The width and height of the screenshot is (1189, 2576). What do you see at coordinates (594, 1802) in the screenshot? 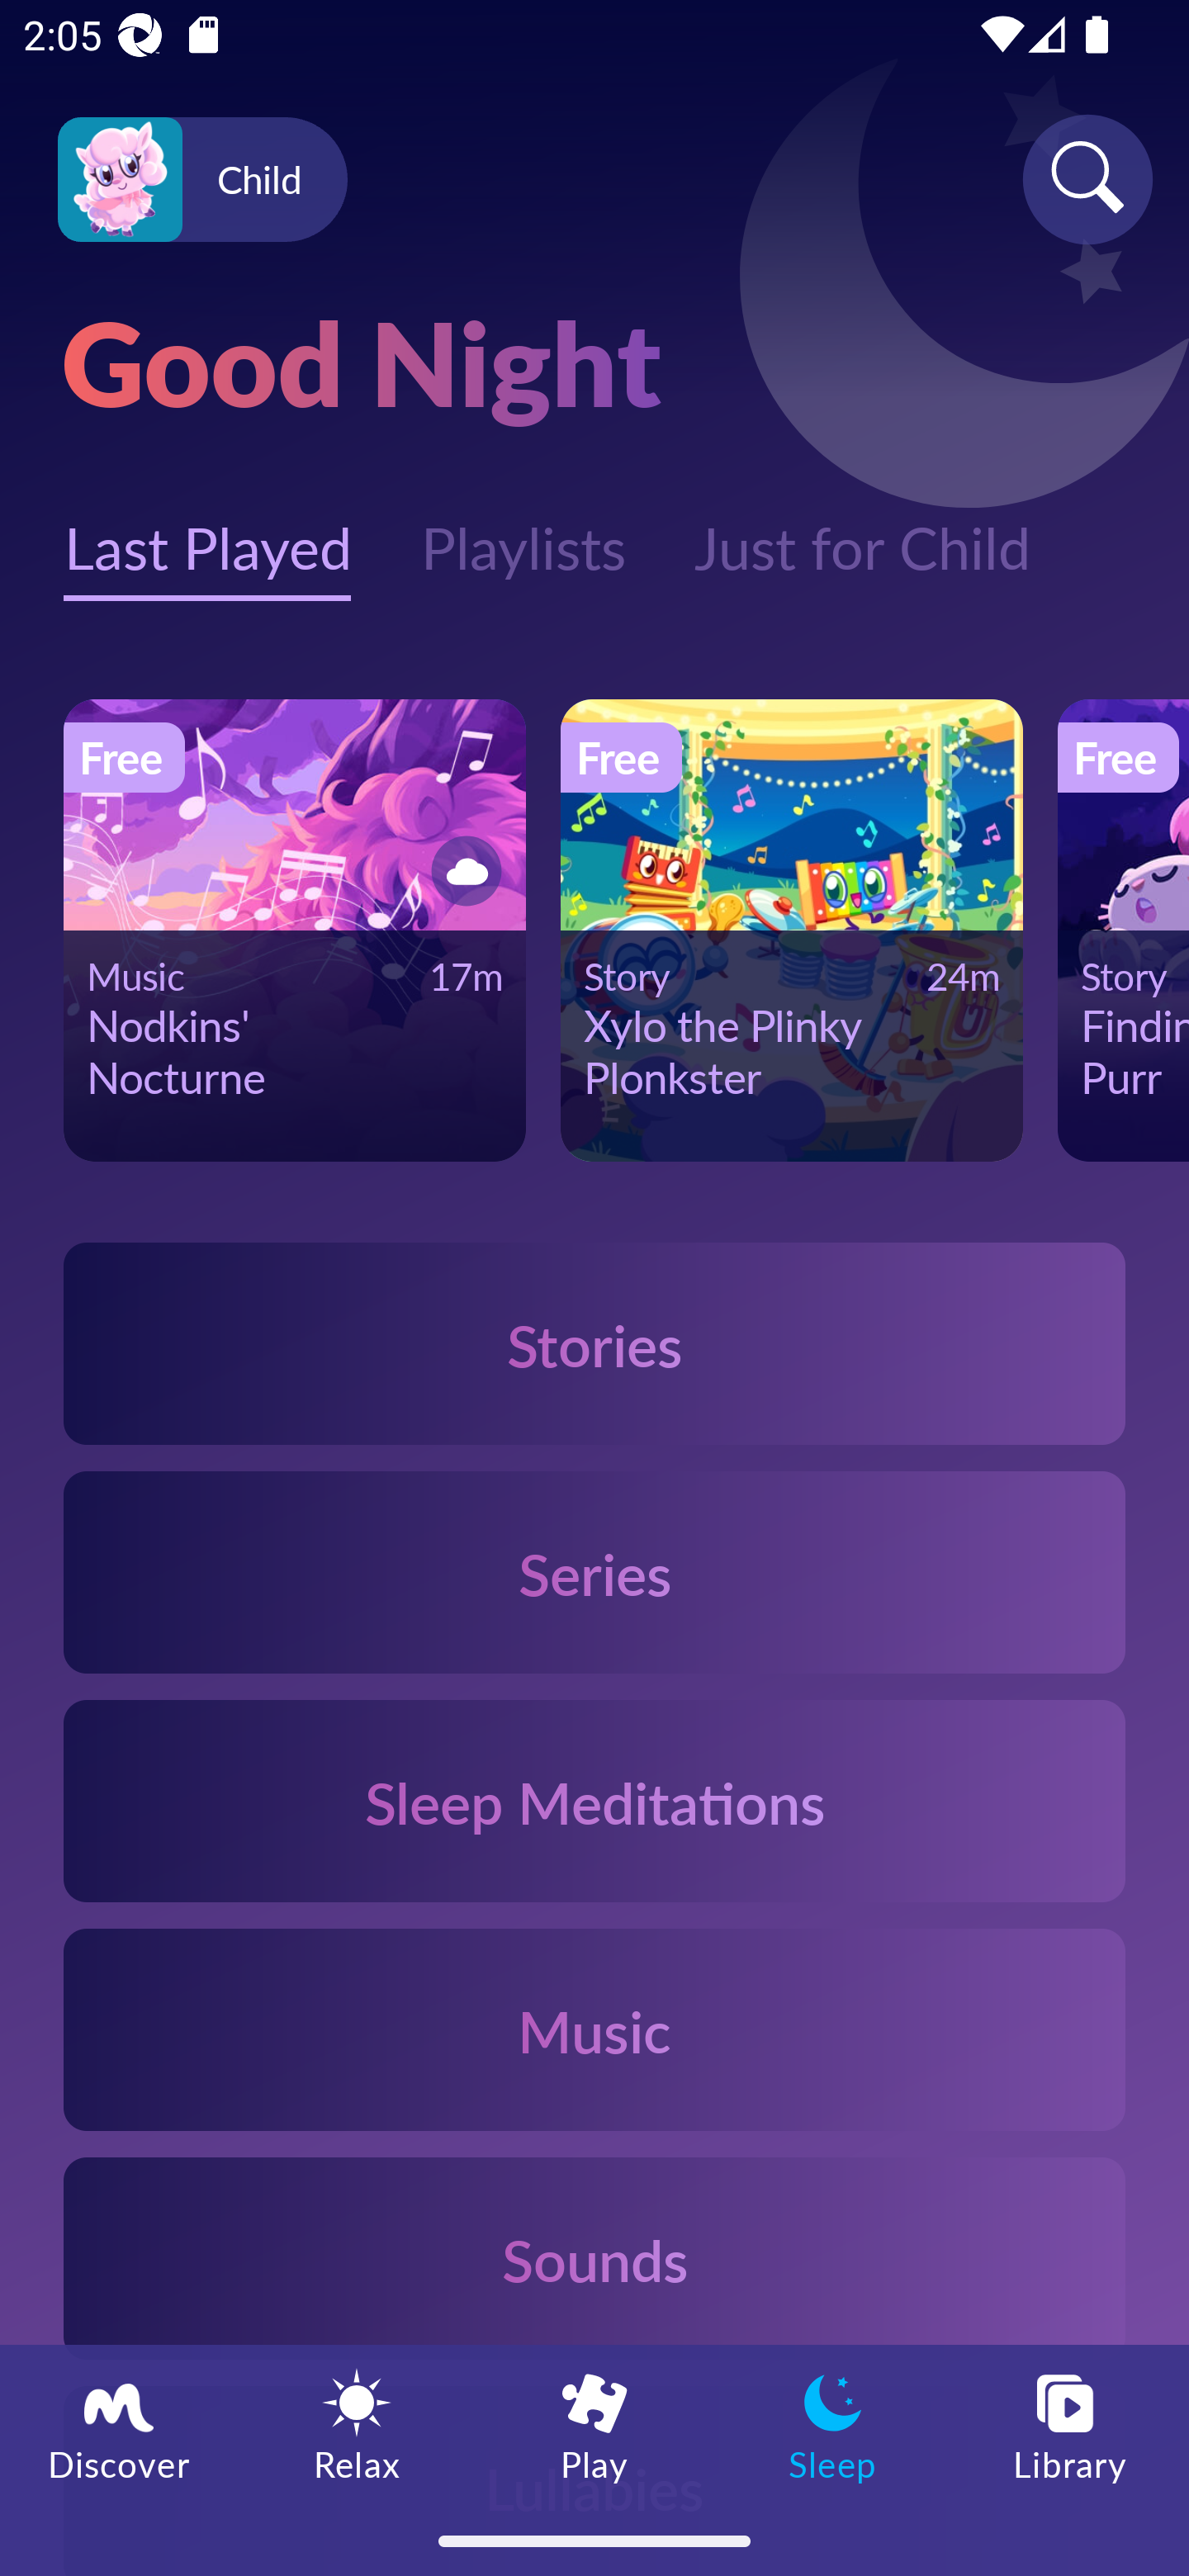
I see `Sleep Meditations` at bounding box center [594, 1802].